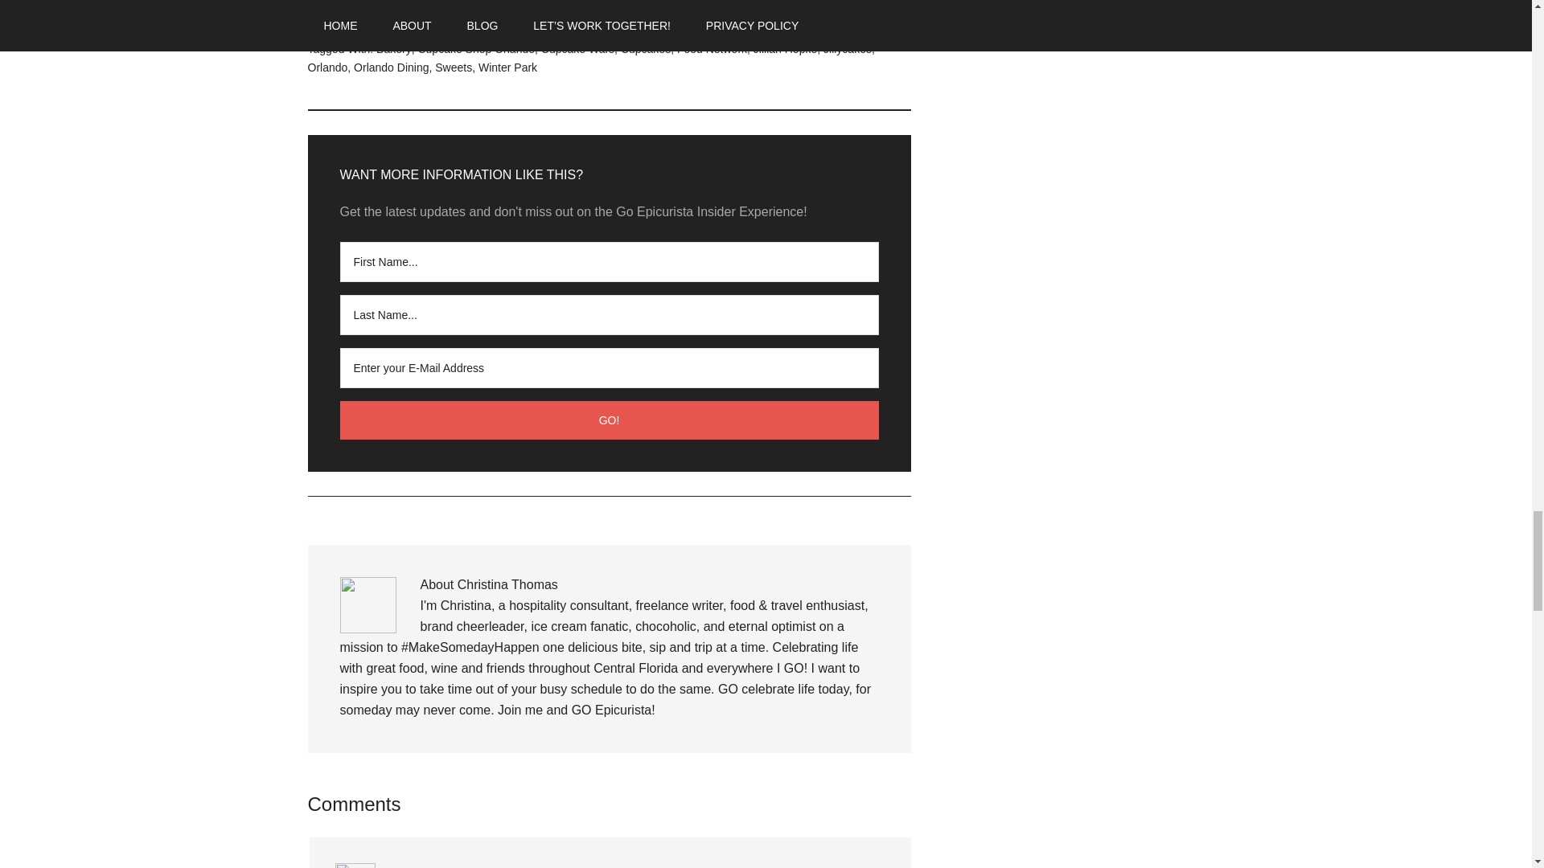 The image size is (1544, 868). I want to click on Save to Pinterest, so click(561, 7).